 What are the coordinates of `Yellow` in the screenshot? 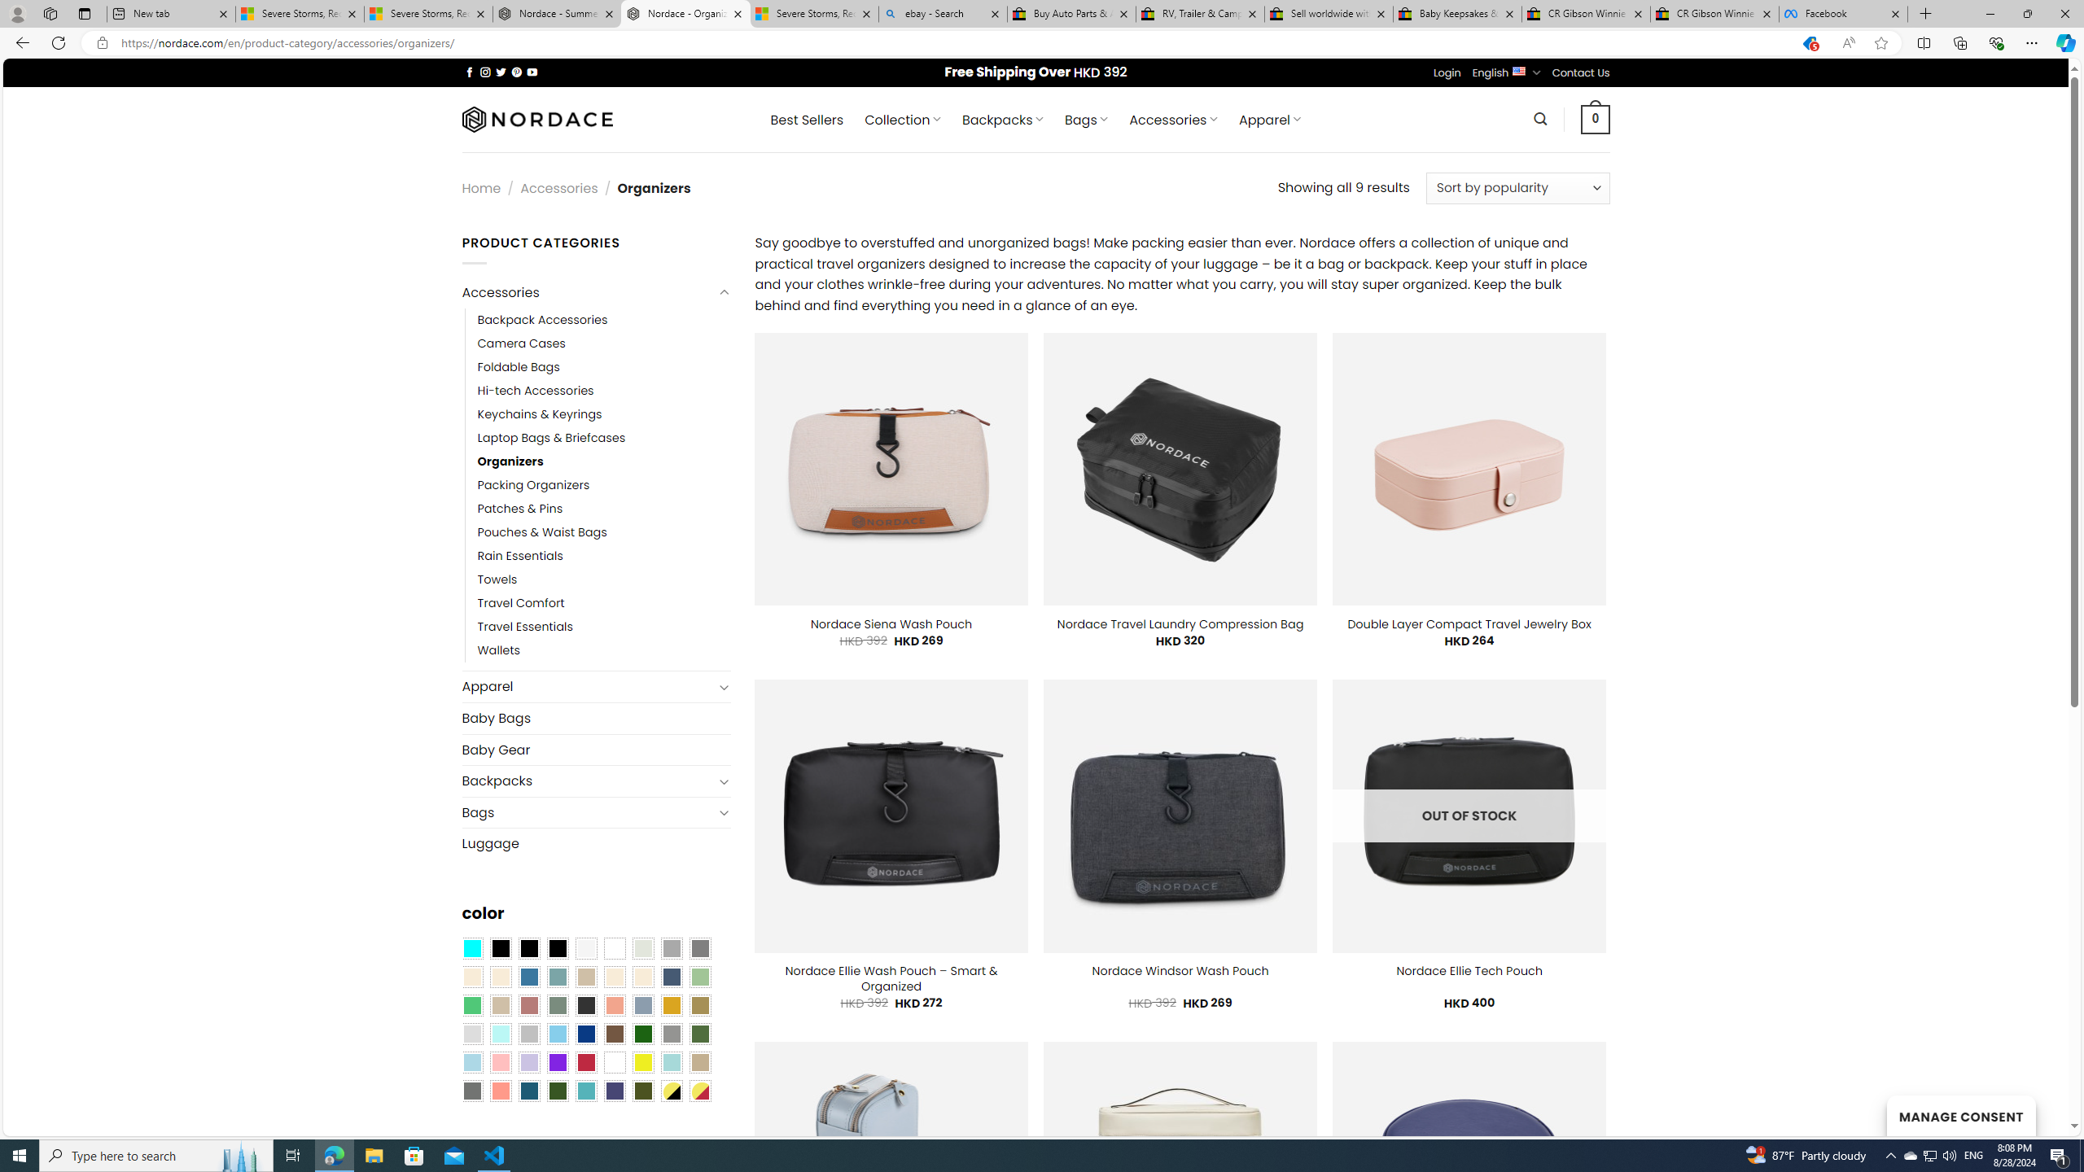 It's located at (643, 1061).